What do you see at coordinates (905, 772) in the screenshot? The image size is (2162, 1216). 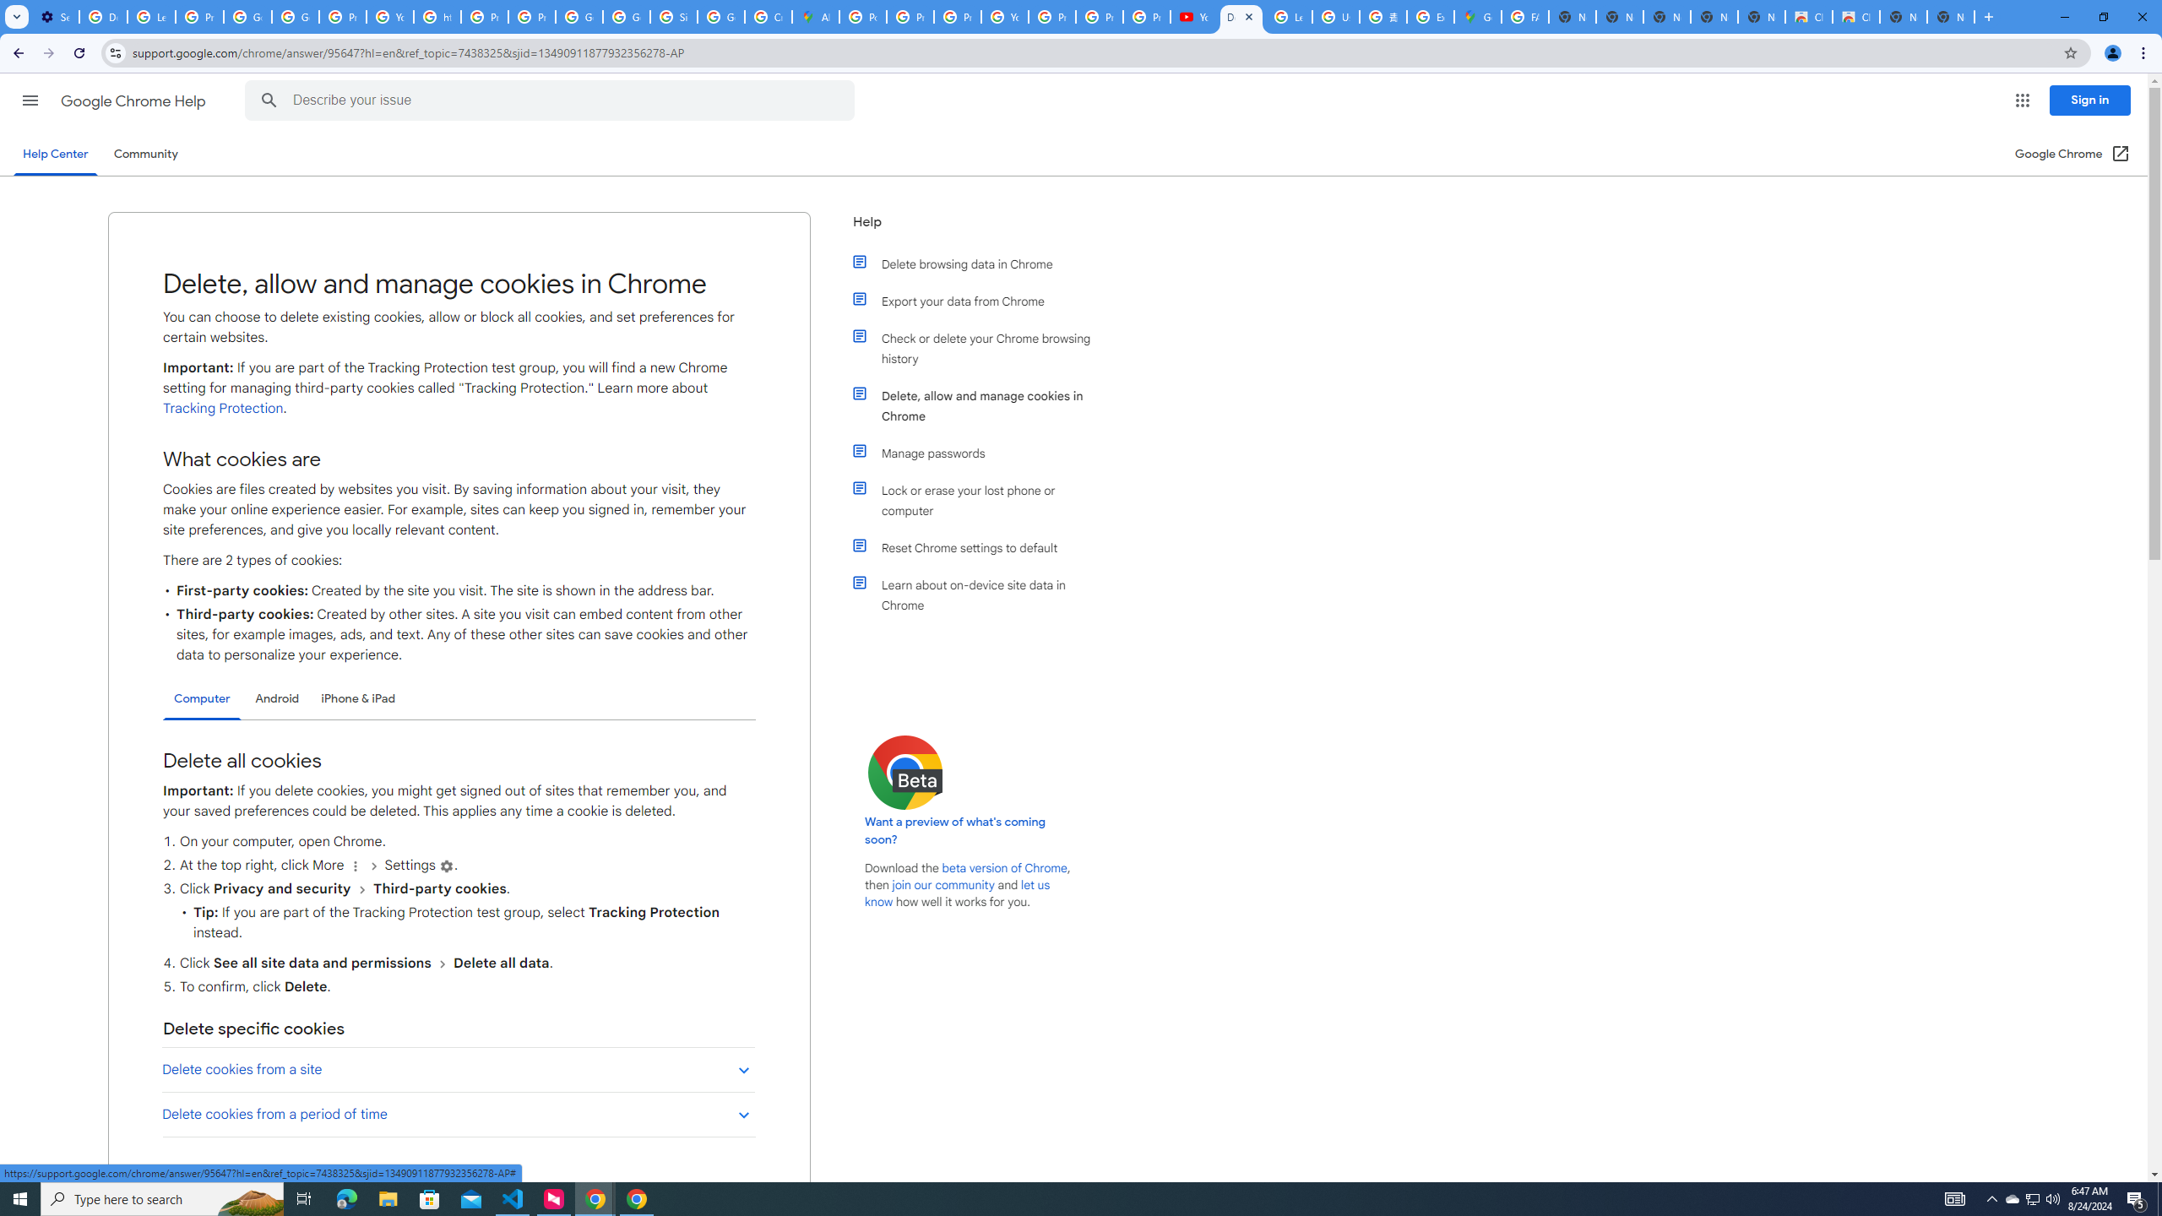 I see `Chrome Beta logo` at bounding box center [905, 772].